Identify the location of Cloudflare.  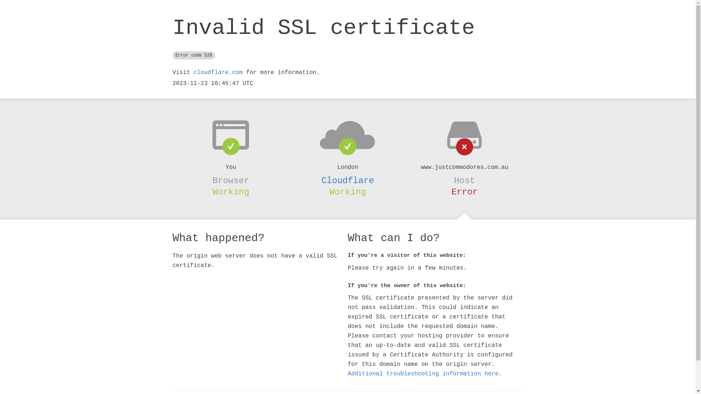
(348, 181).